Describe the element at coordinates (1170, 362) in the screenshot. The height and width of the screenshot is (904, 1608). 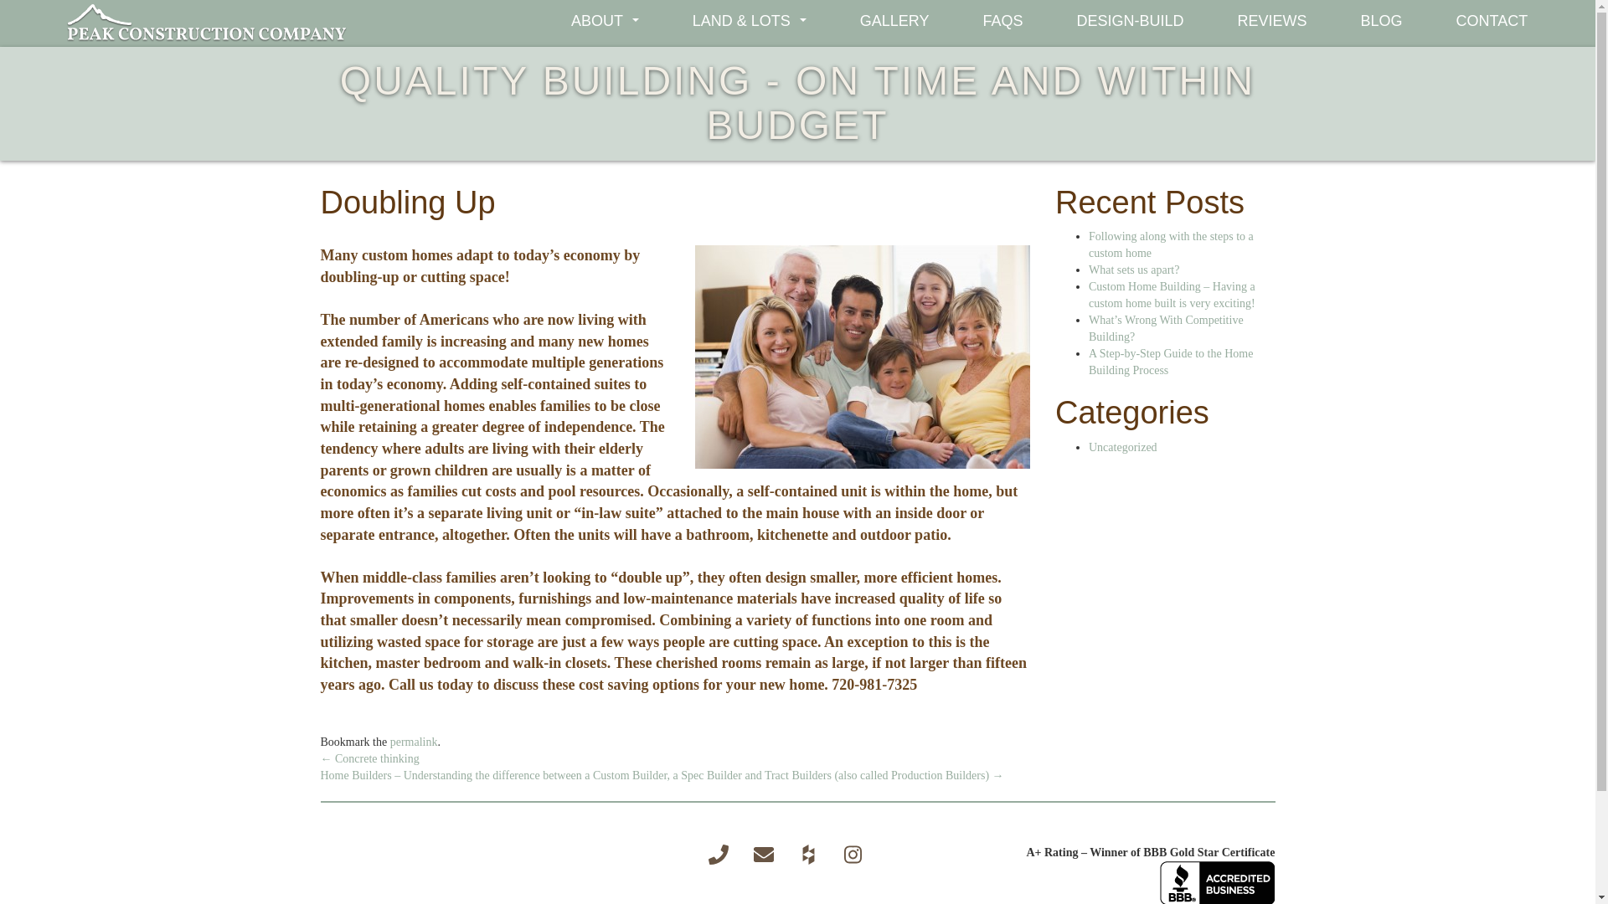
I see `A Step-by-Step Guide to the Home Building Process` at that location.